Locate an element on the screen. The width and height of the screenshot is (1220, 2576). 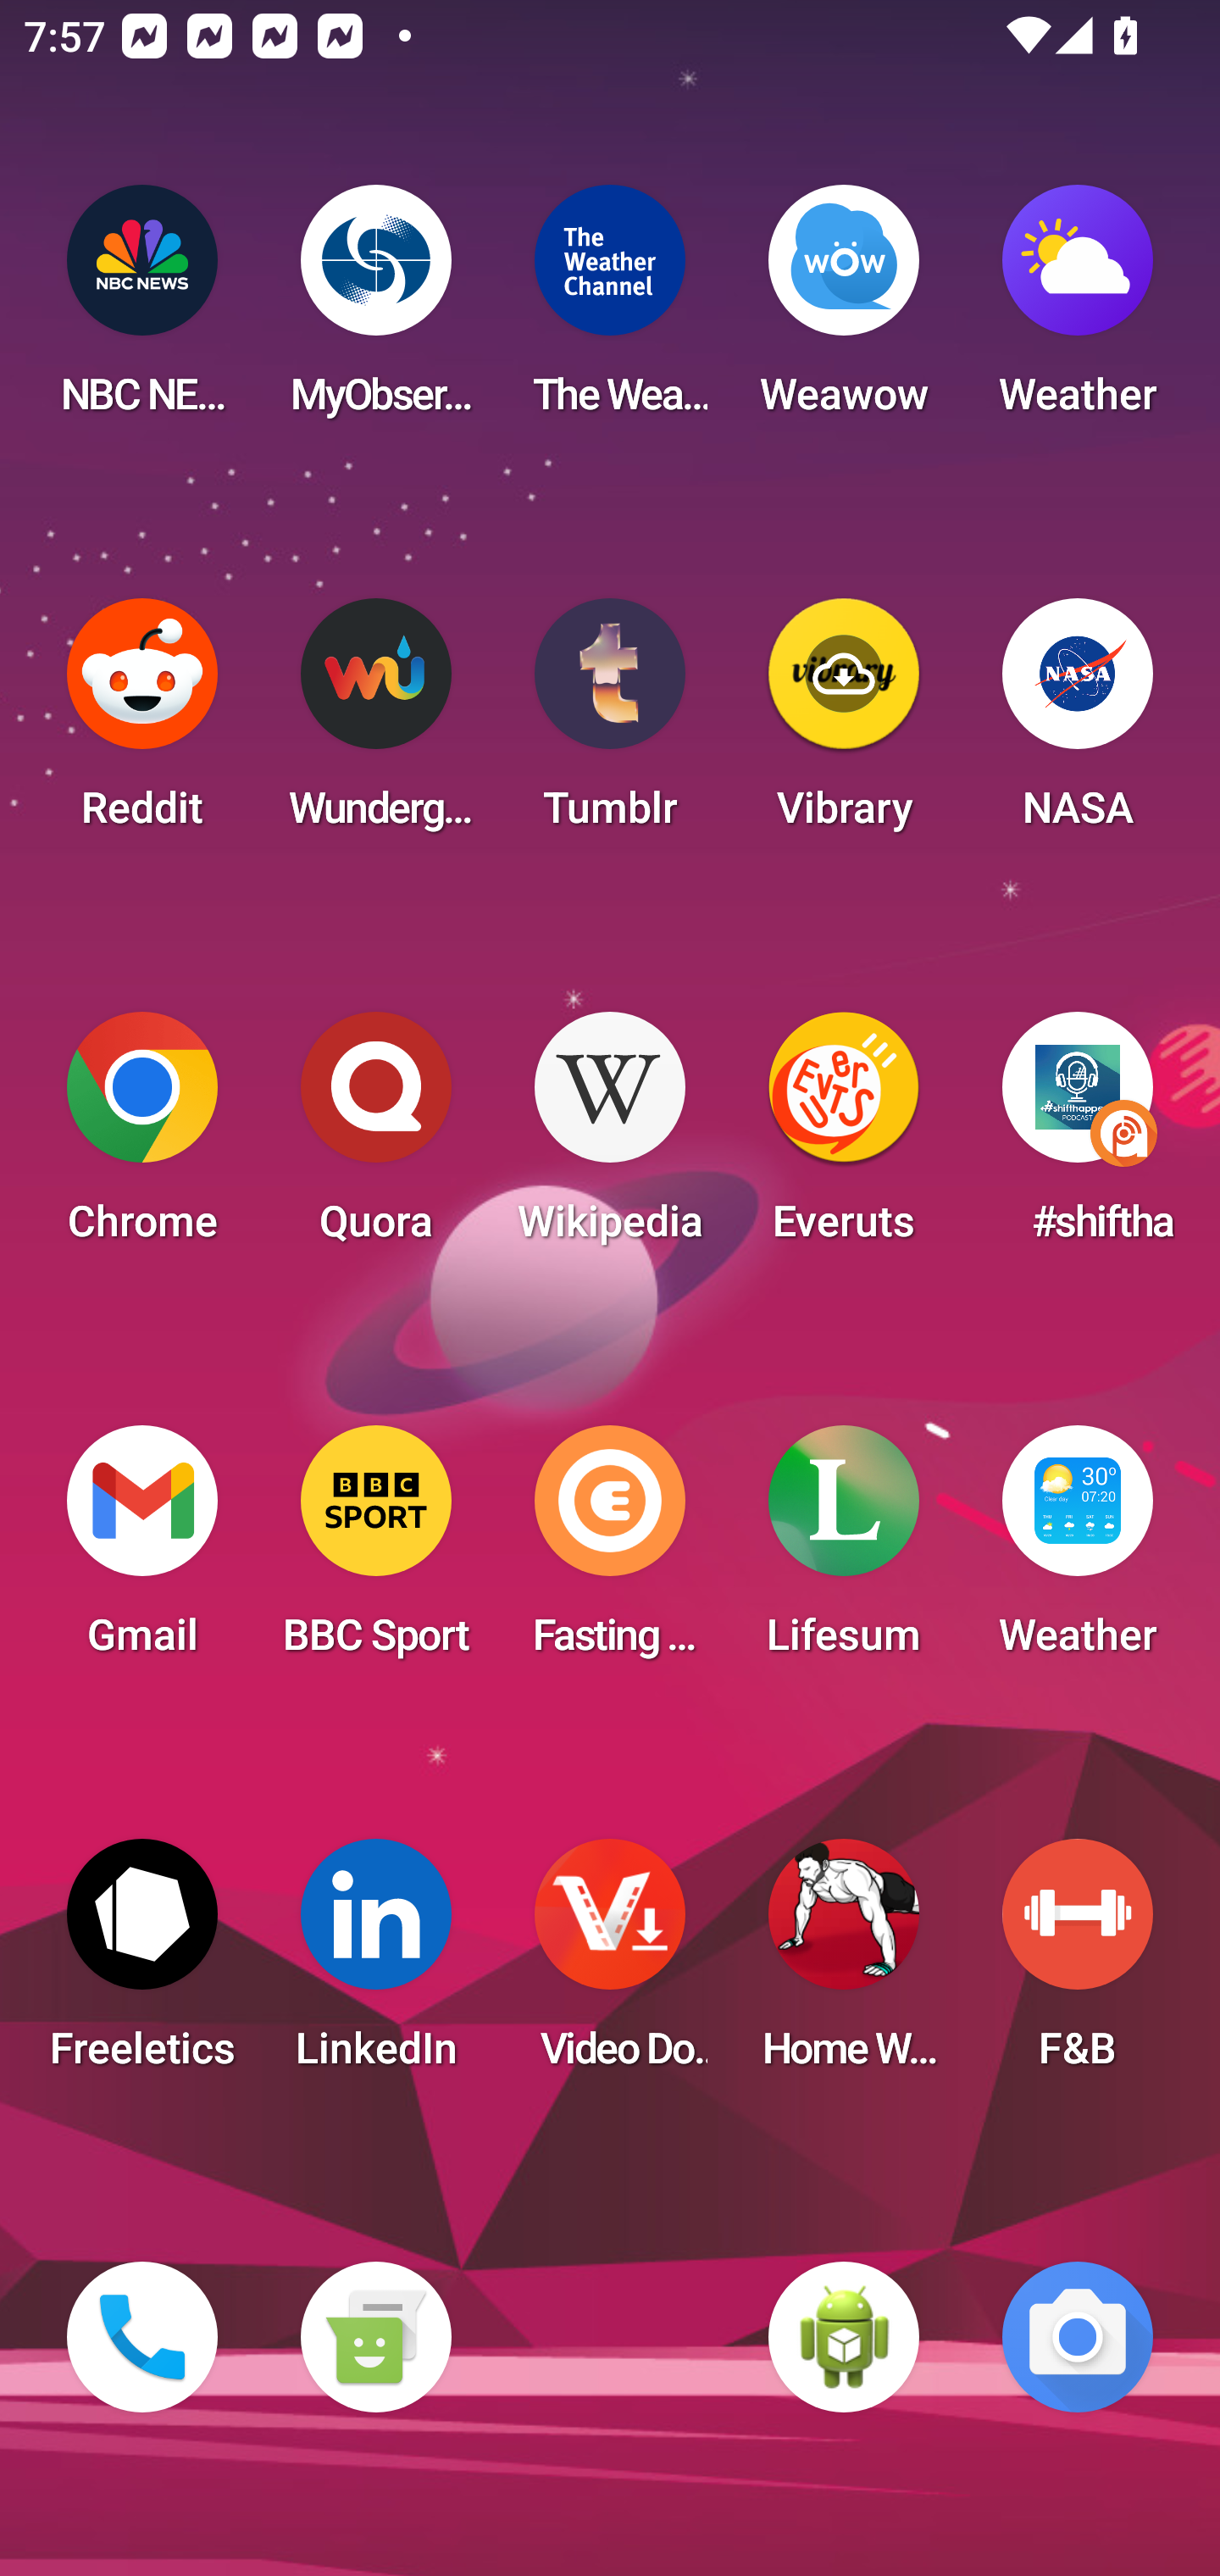
WebView Browser Tester is located at coordinates (844, 2337).